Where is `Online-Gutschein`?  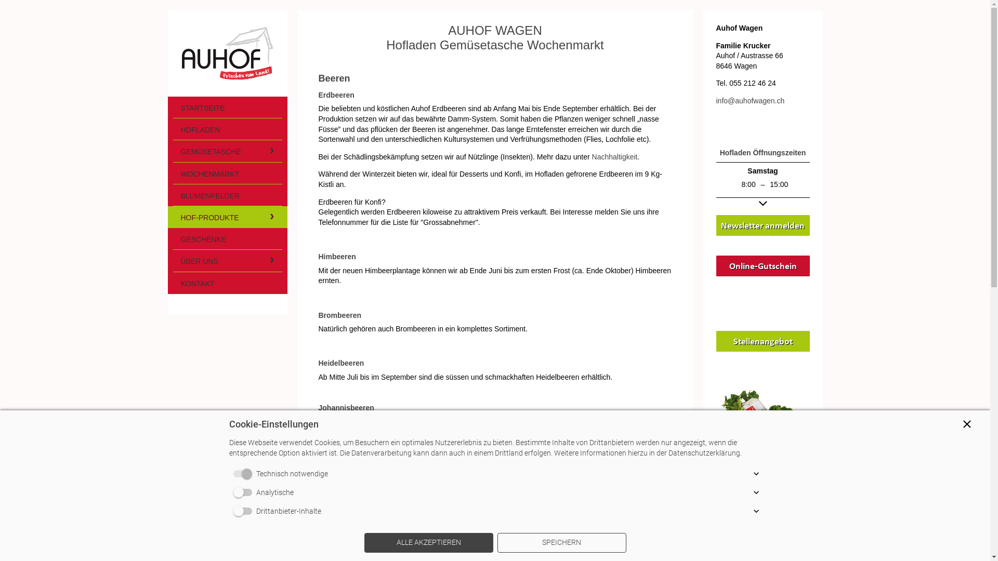 Online-Gutschein is located at coordinates (763, 266).